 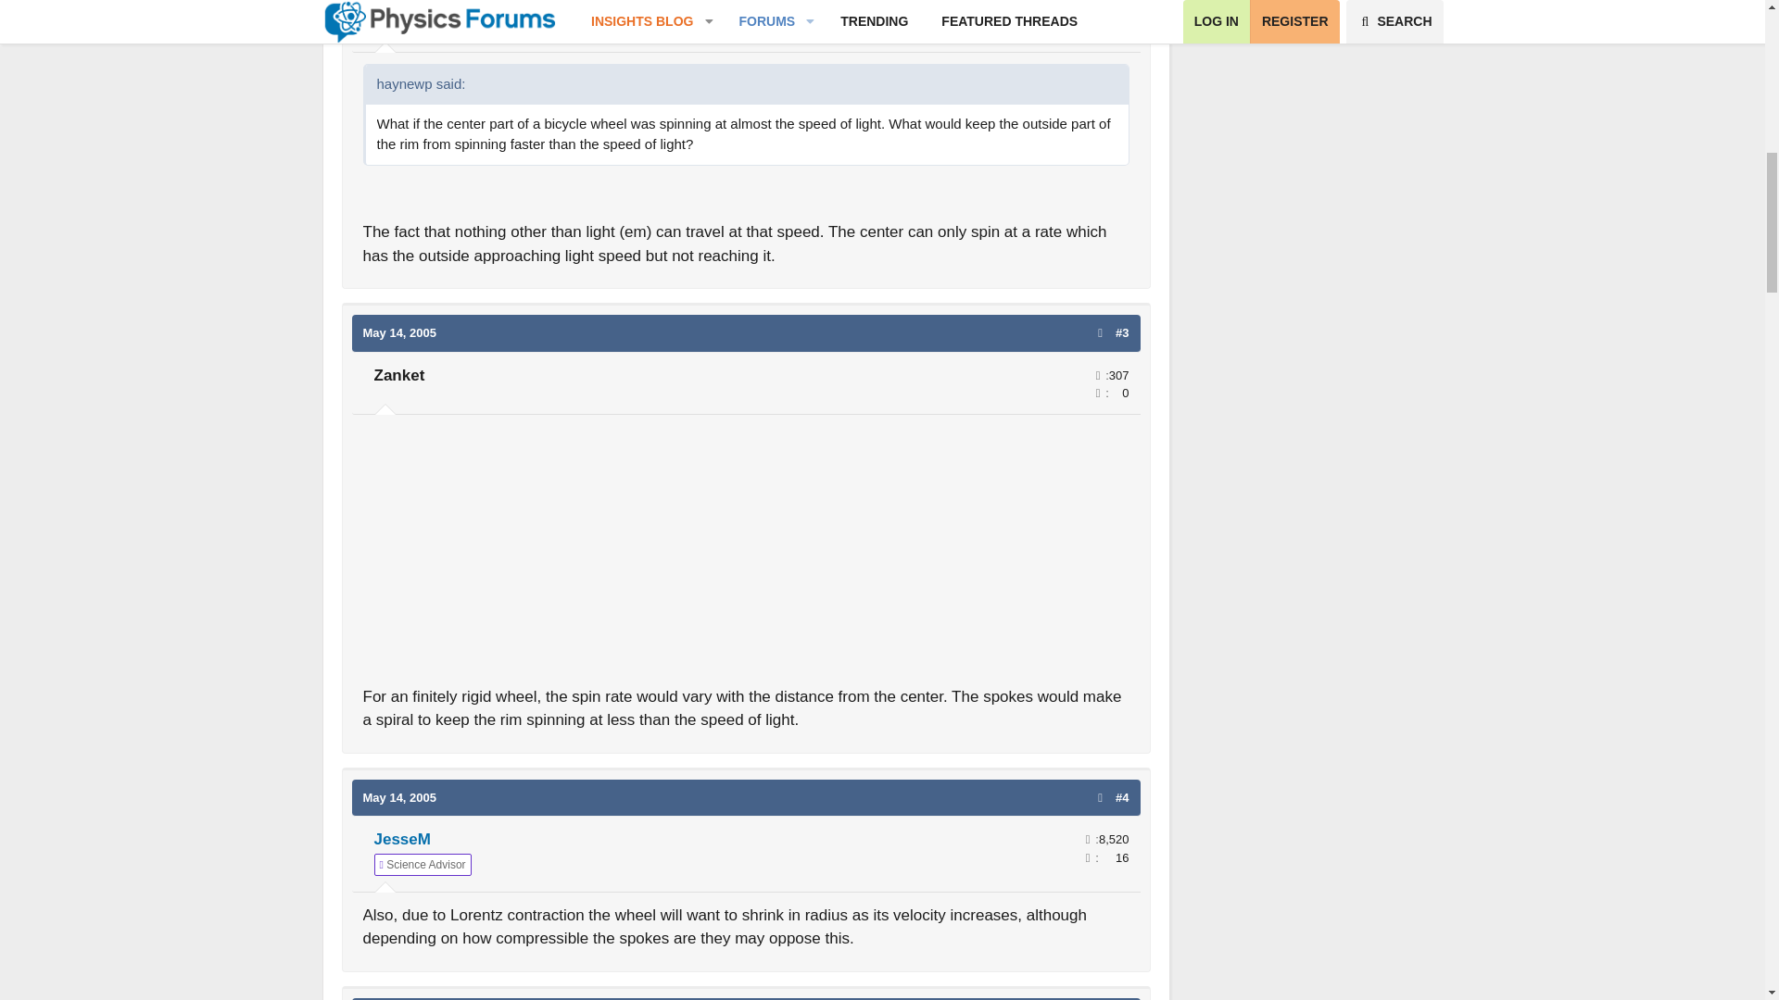 What do you see at coordinates (400, 333) in the screenshot?
I see `May 14, 2005 at 12:11 AM` at bounding box center [400, 333].